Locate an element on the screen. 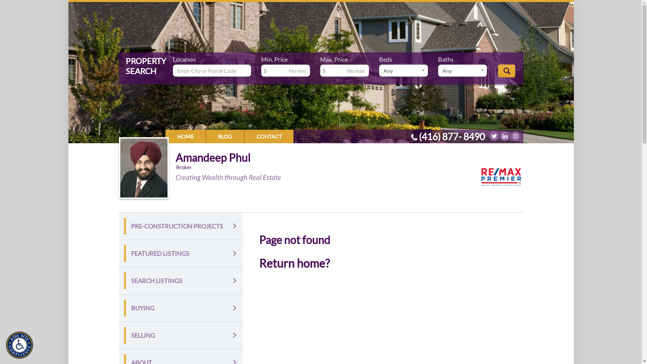 This screenshot has width=647, height=364. Accessibility Menu is located at coordinates (20, 345).